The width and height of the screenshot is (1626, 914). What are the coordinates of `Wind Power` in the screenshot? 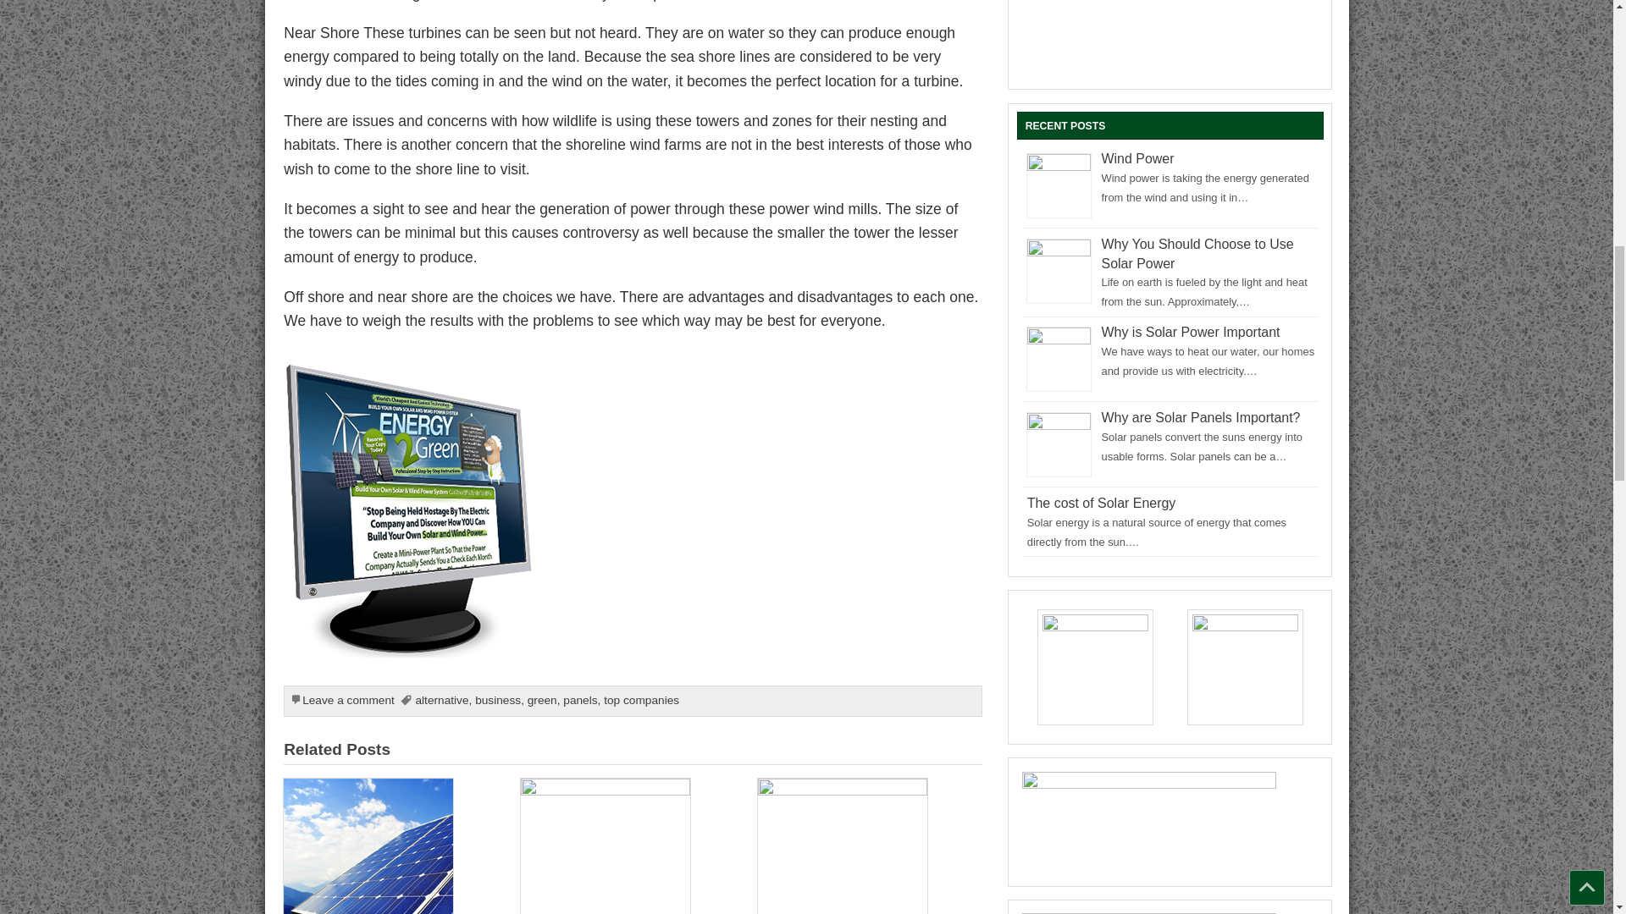 It's located at (1138, 158).